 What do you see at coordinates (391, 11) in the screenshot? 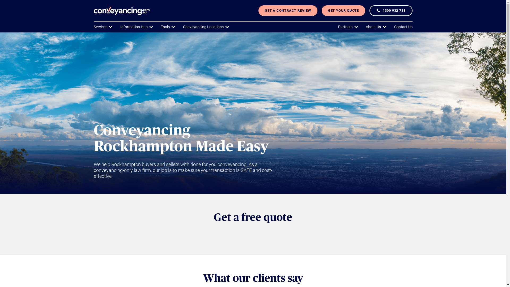
I see `1300 932 738` at bounding box center [391, 11].